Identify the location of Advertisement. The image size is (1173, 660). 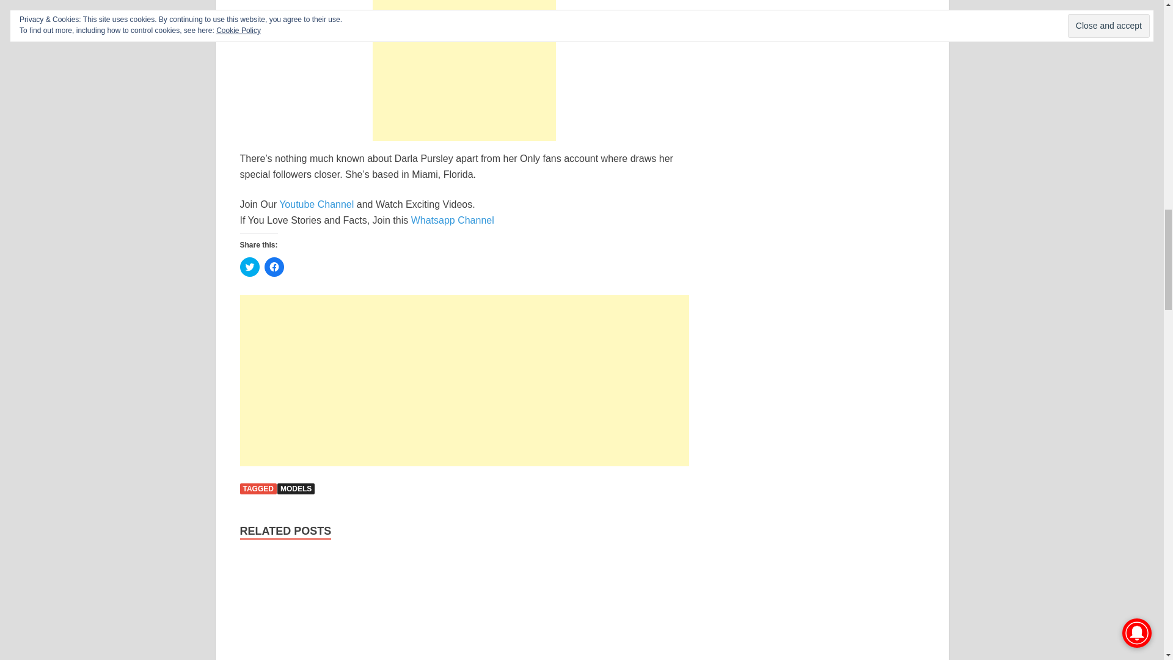
(464, 380).